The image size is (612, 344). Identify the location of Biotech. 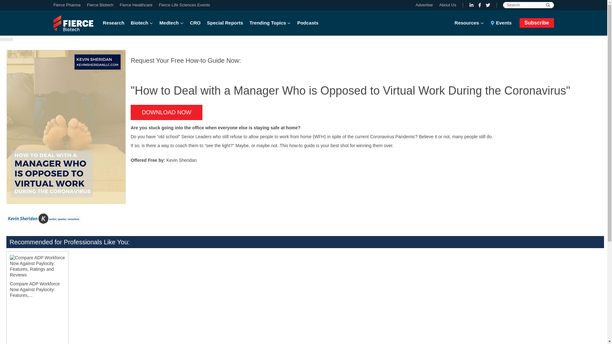
(142, 23).